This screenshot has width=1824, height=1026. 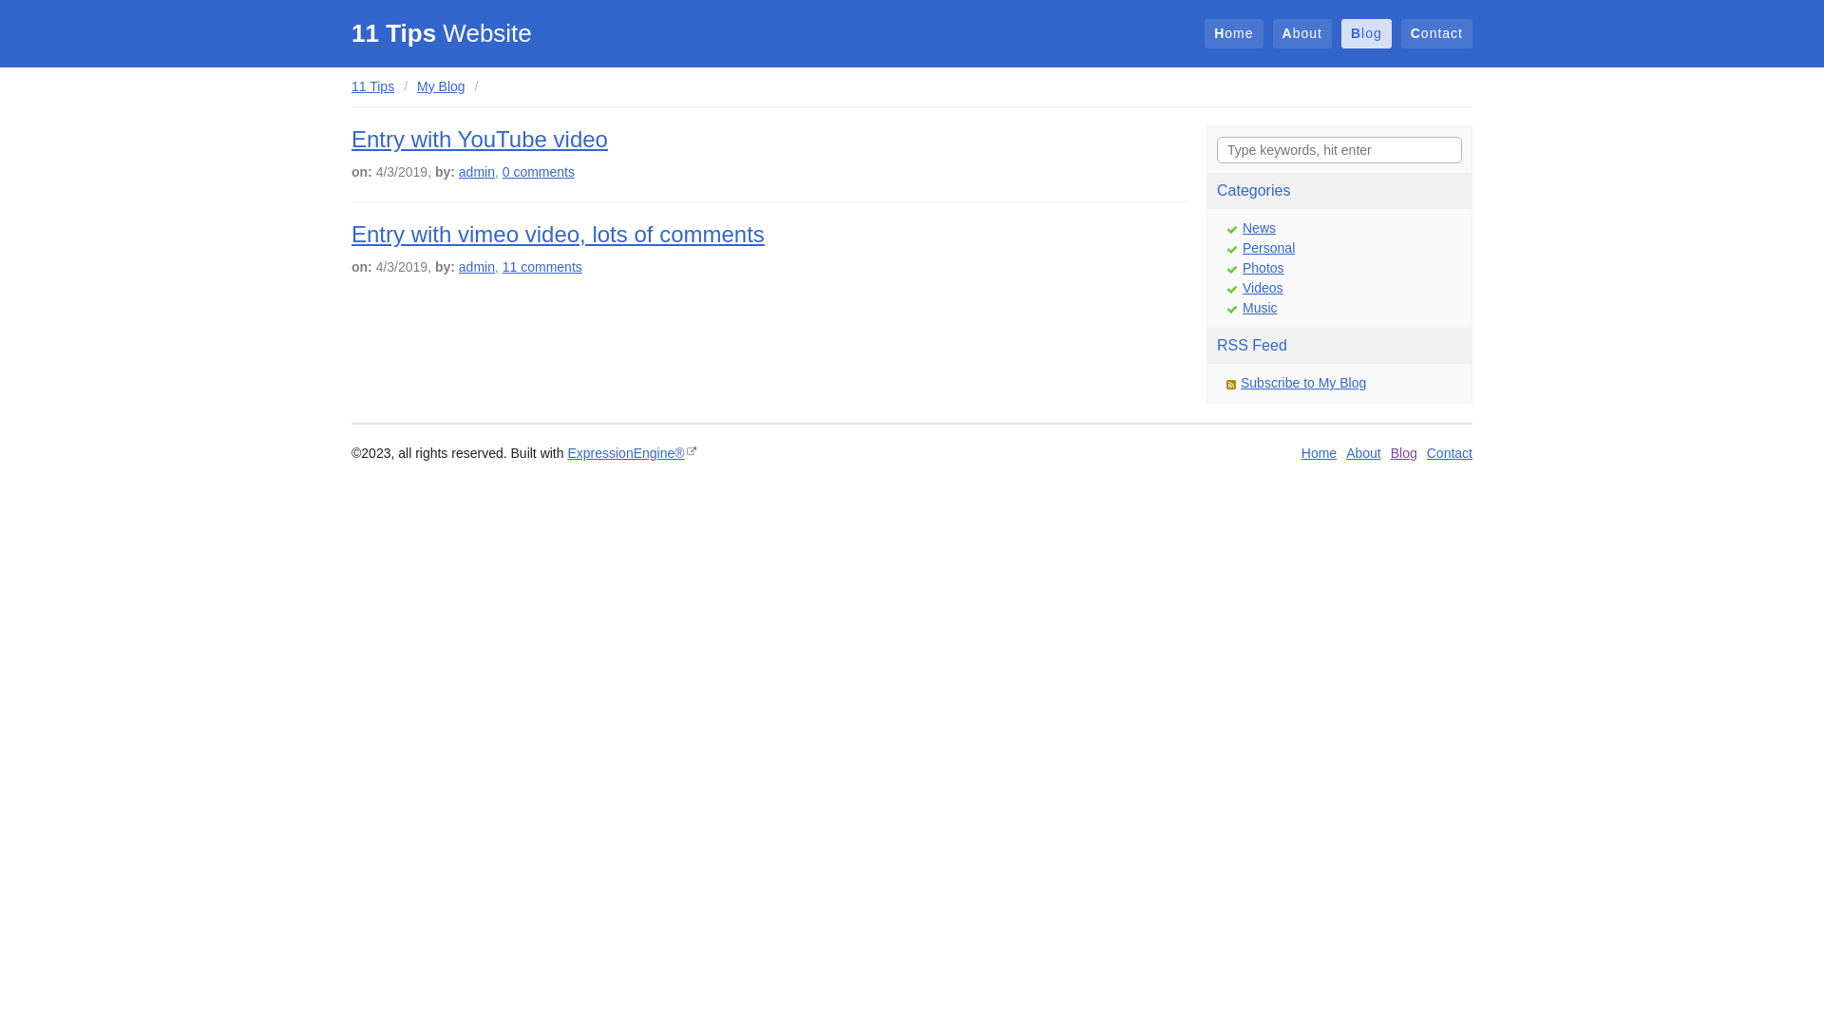 I want to click on News, so click(x=1260, y=228).